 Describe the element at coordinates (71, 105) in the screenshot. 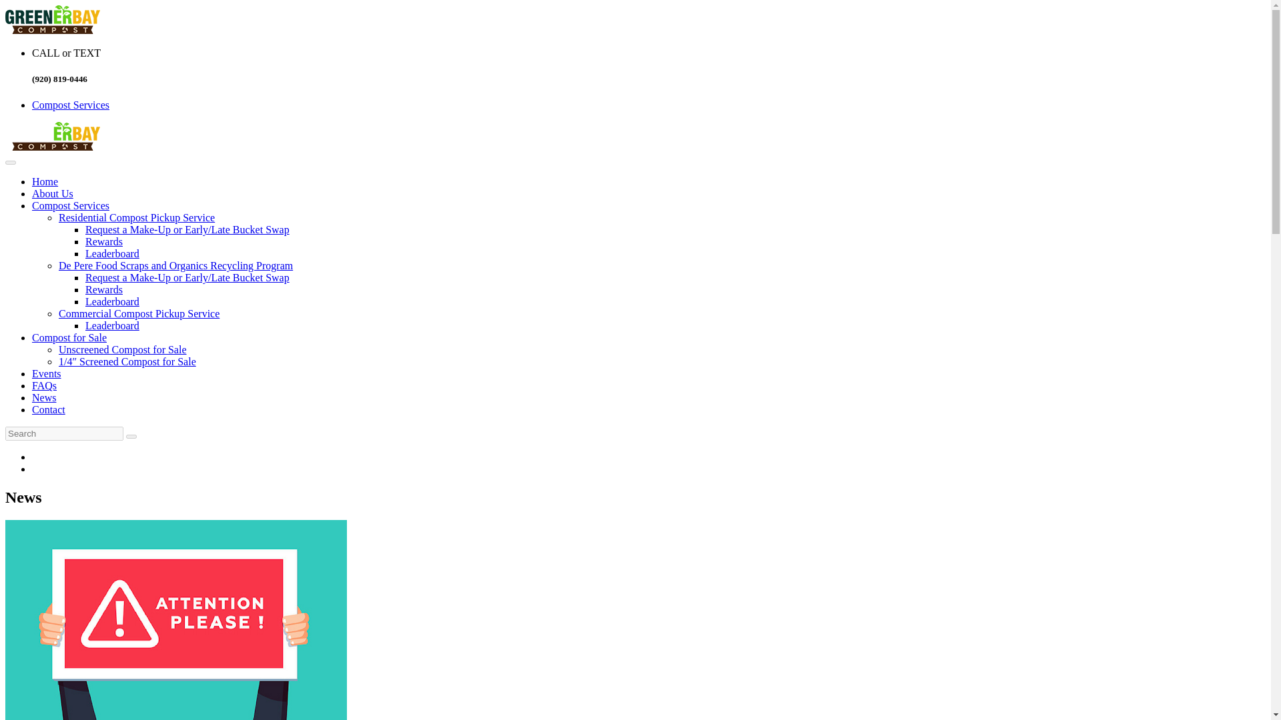

I see `Compost Services` at that location.